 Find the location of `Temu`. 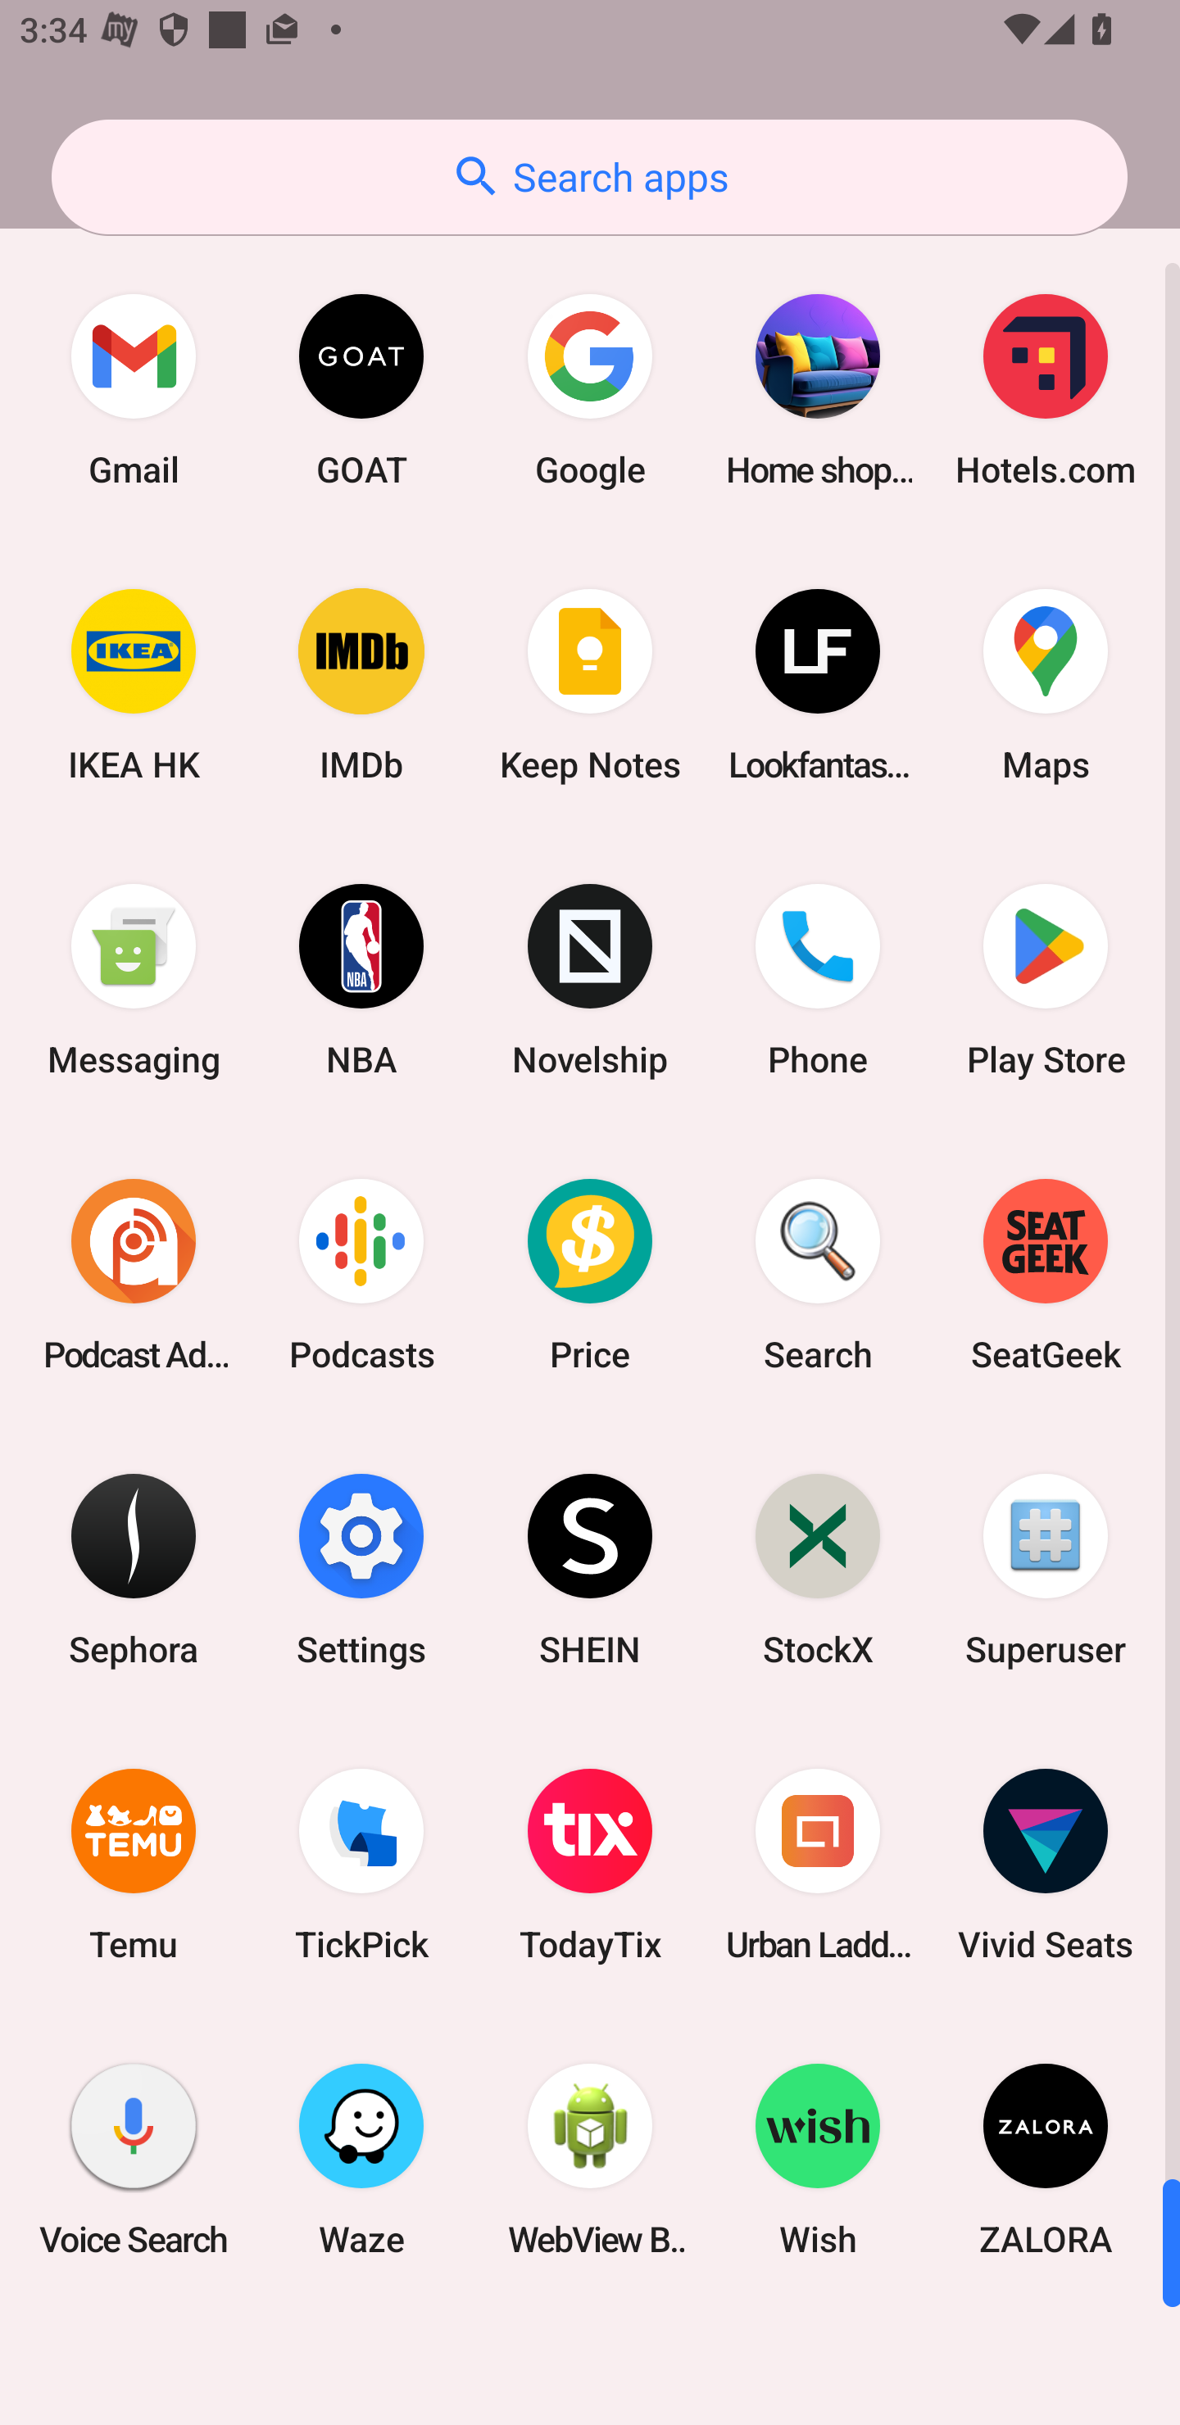

Temu is located at coordinates (134, 1865).